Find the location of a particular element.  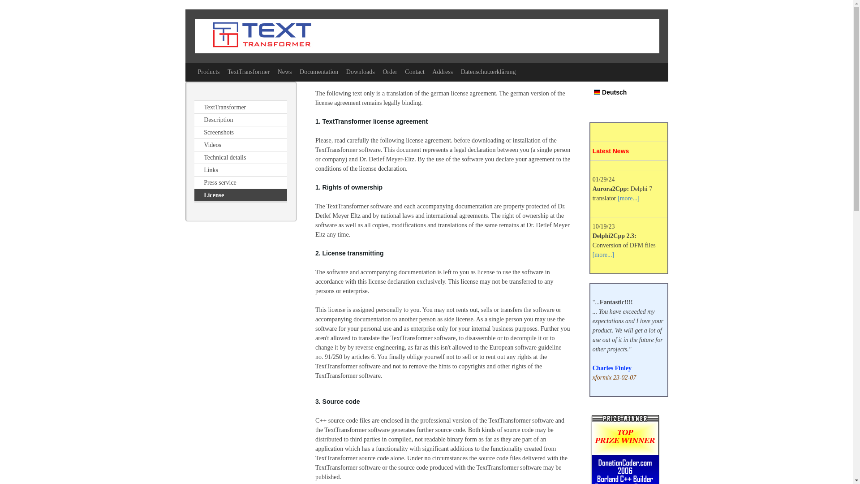

TextTransformer is located at coordinates (241, 107).